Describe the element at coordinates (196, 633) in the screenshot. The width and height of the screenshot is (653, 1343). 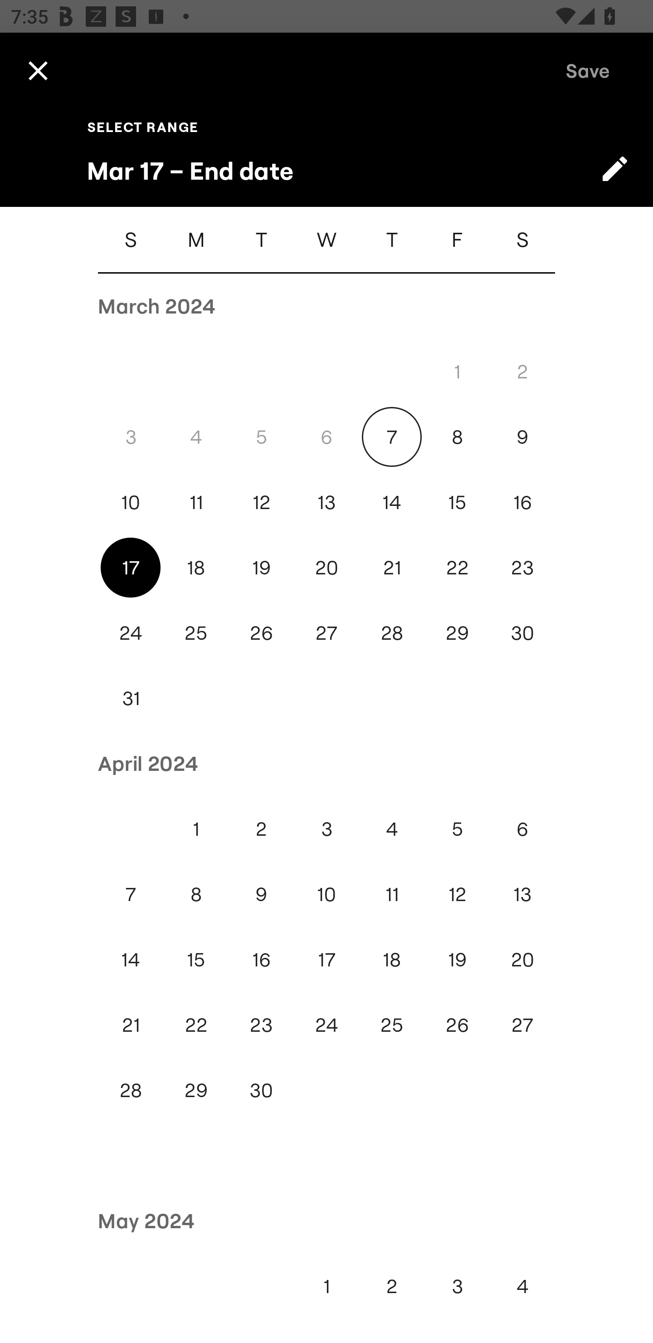
I see `25 Mon, Mar 25` at that location.